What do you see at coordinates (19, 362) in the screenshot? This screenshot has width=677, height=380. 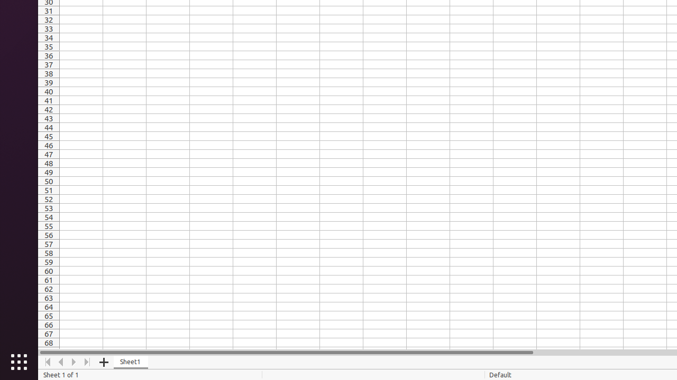 I see `Show Applications` at bounding box center [19, 362].